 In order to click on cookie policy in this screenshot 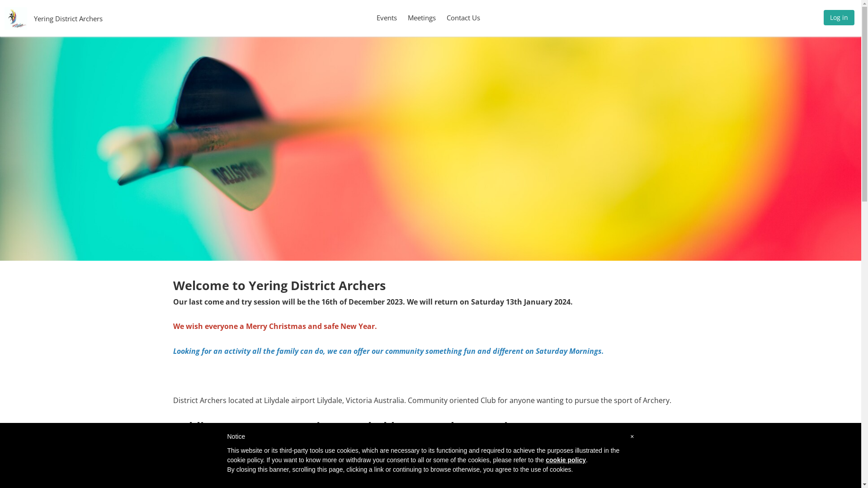, I will do `click(566, 460)`.